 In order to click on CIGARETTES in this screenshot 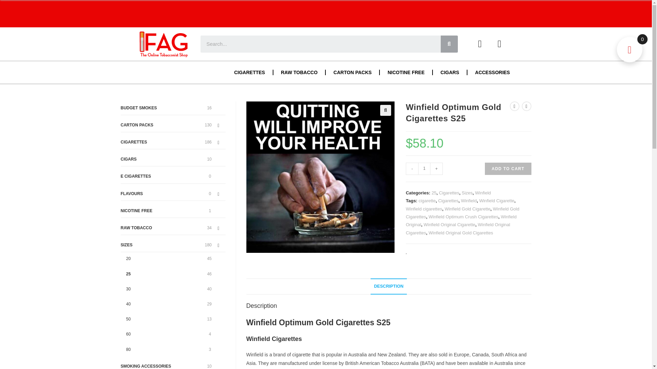, I will do `click(249, 72)`.